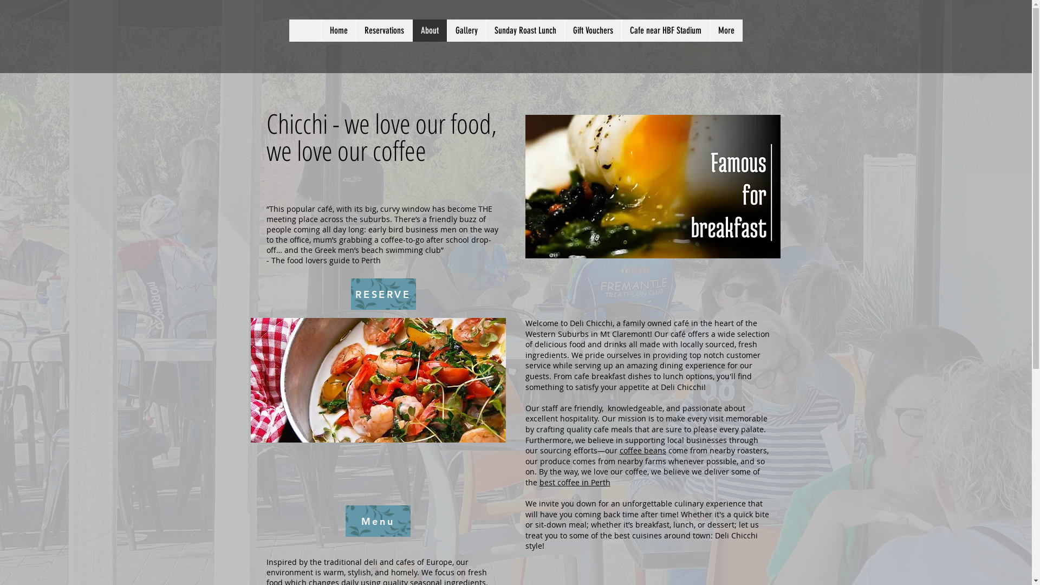 This screenshot has height=585, width=1040. Describe the element at coordinates (429, 30) in the screenshot. I see `About` at that location.